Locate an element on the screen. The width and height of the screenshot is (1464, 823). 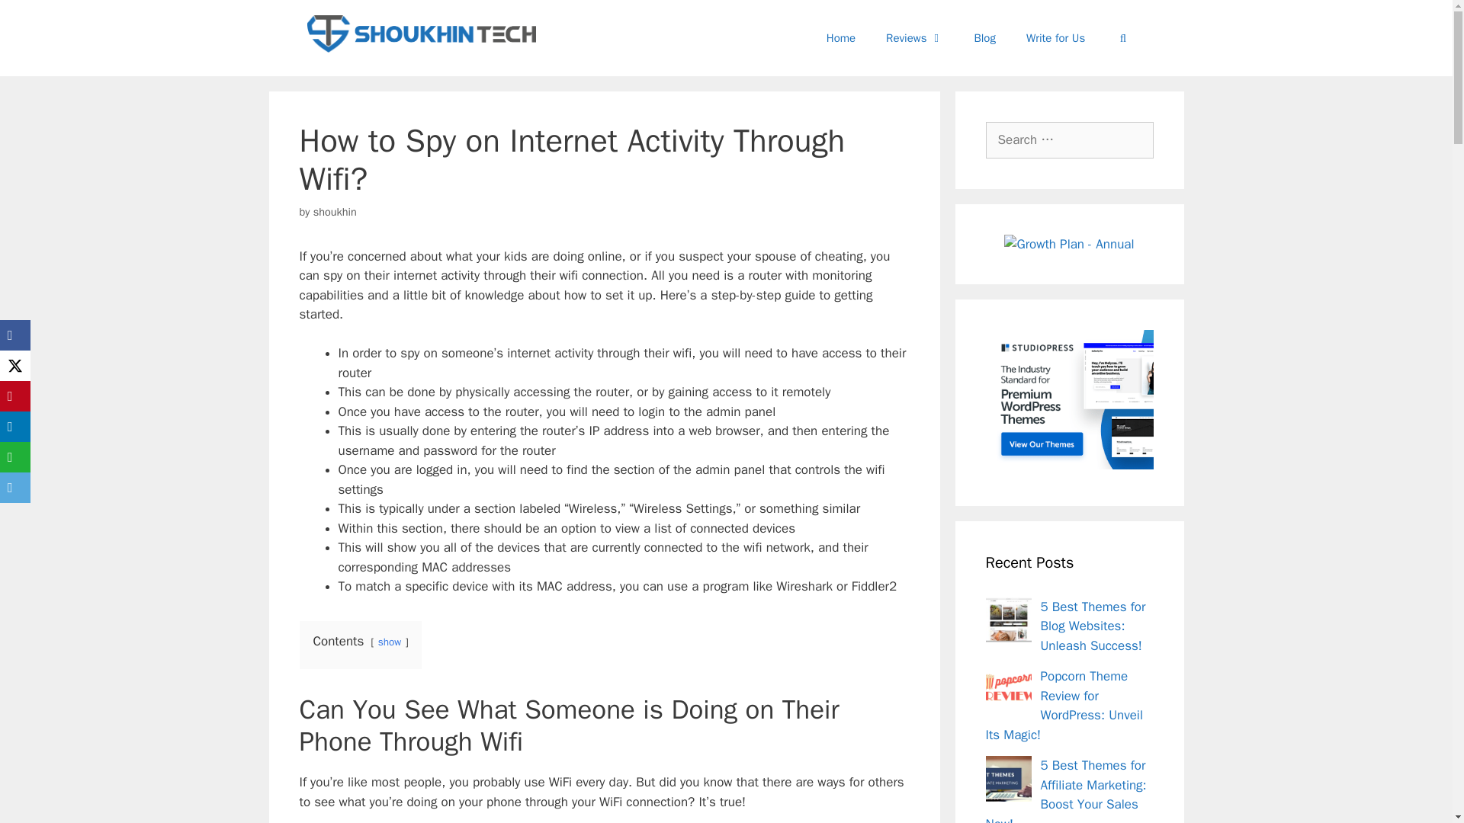
5 Best Themes for Affiliate Marketing: Boost Your Sales Now! is located at coordinates (1066, 789).